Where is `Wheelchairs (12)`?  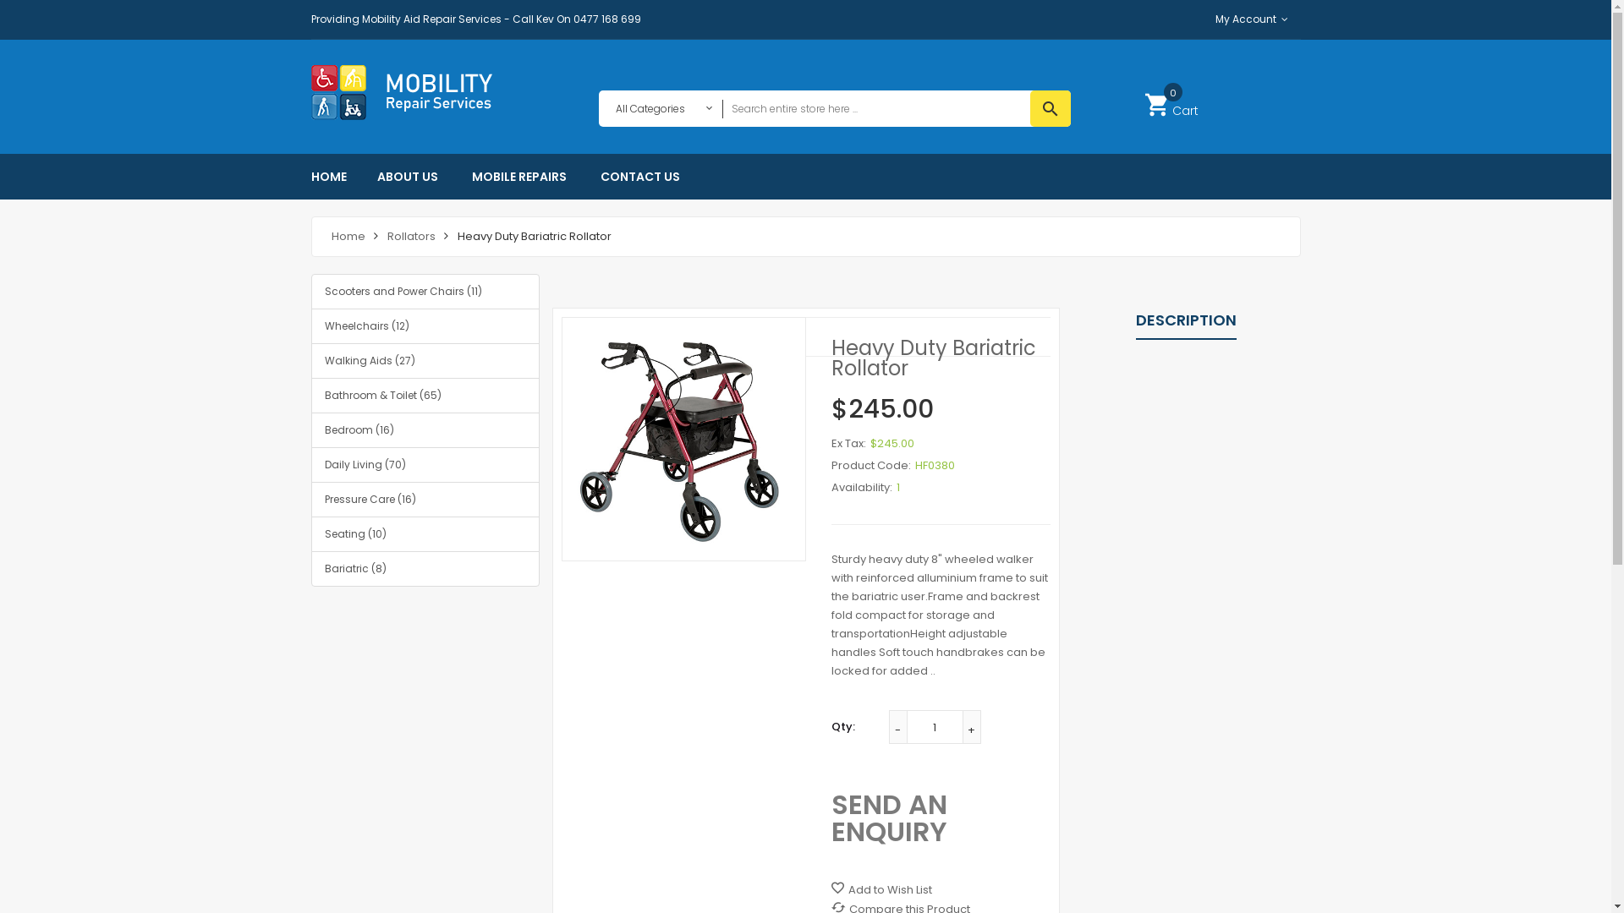
Wheelchairs (12) is located at coordinates (425, 326).